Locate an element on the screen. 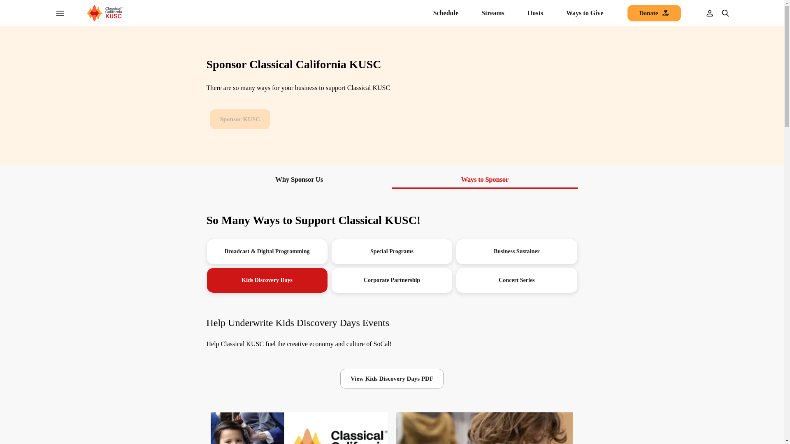  Corporate Partnership is located at coordinates (392, 280).